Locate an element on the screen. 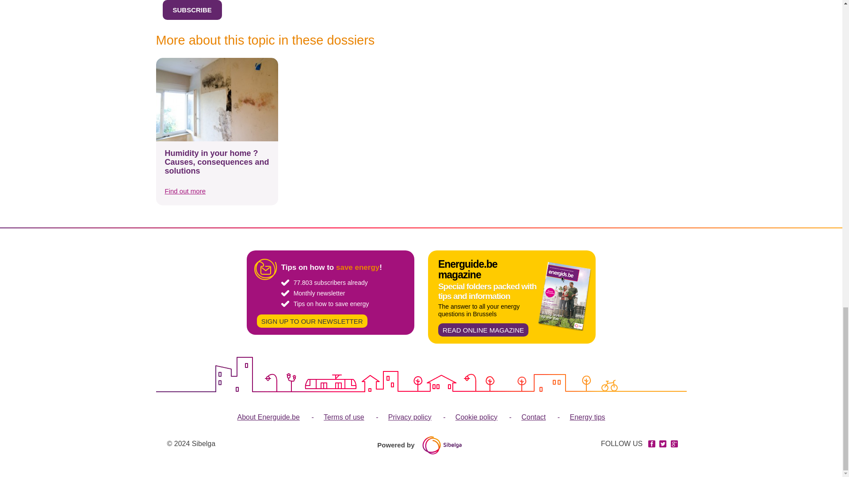 This screenshot has height=477, width=849. SUBSCRIBE is located at coordinates (192, 10).